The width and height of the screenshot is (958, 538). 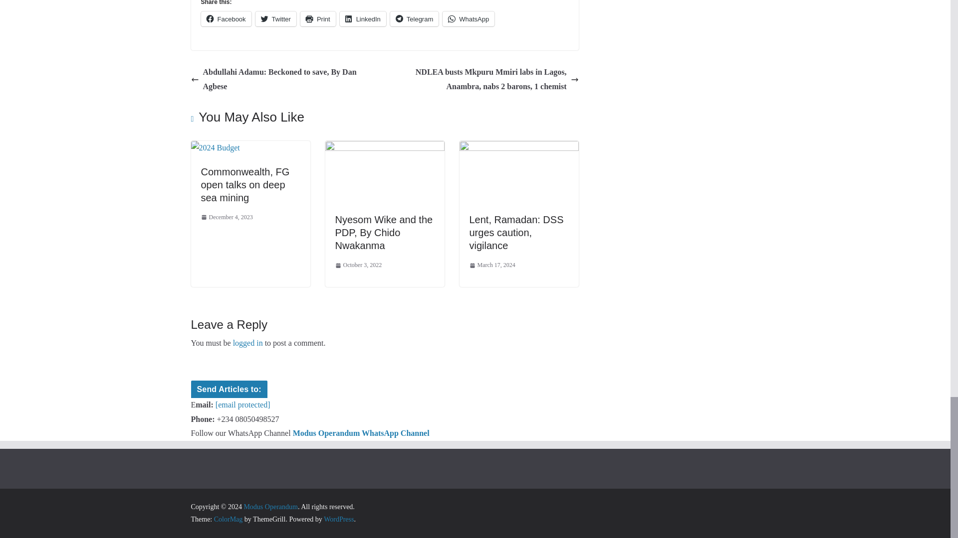 What do you see at coordinates (363, 18) in the screenshot?
I see `LinkedIn` at bounding box center [363, 18].